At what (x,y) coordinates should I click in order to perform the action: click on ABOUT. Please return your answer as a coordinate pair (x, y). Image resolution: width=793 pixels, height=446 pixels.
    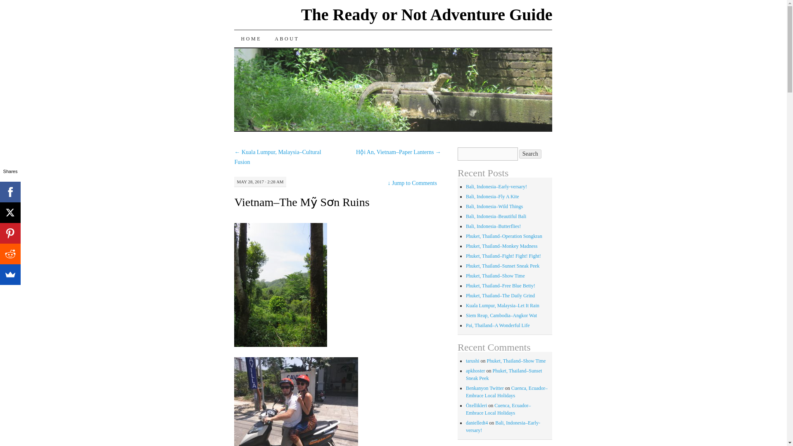
    Looking at the image, I should click on (287, 39).